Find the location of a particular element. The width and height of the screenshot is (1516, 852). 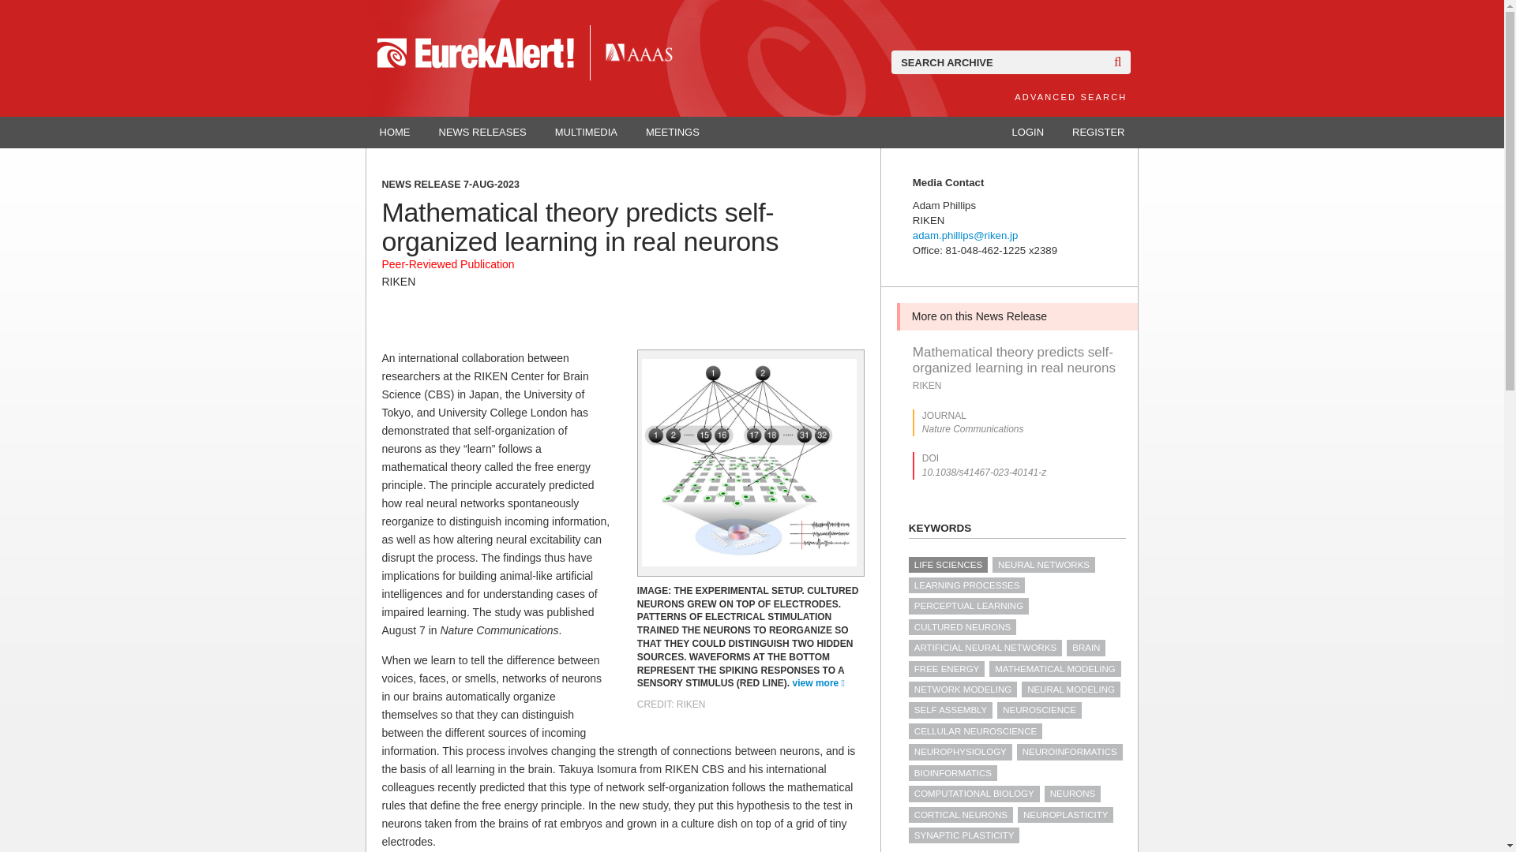

ADVANCED SEARCH is located at coordinates (1070, 96).